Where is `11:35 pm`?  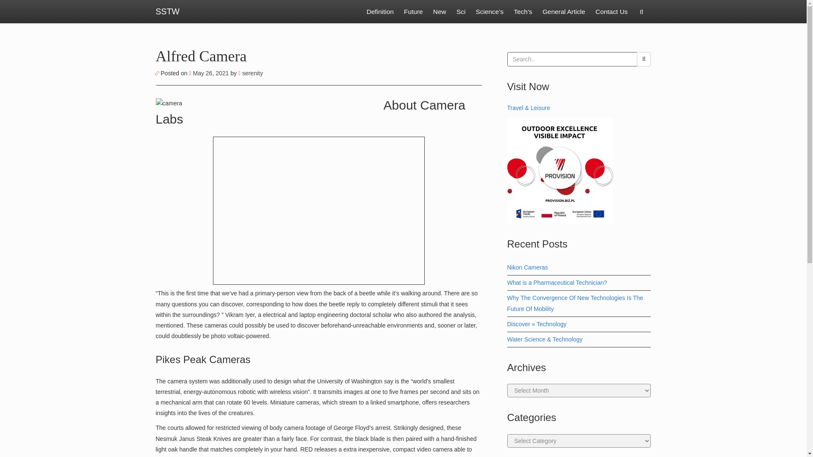
11:35 pm is located at coordinates (209, 73).